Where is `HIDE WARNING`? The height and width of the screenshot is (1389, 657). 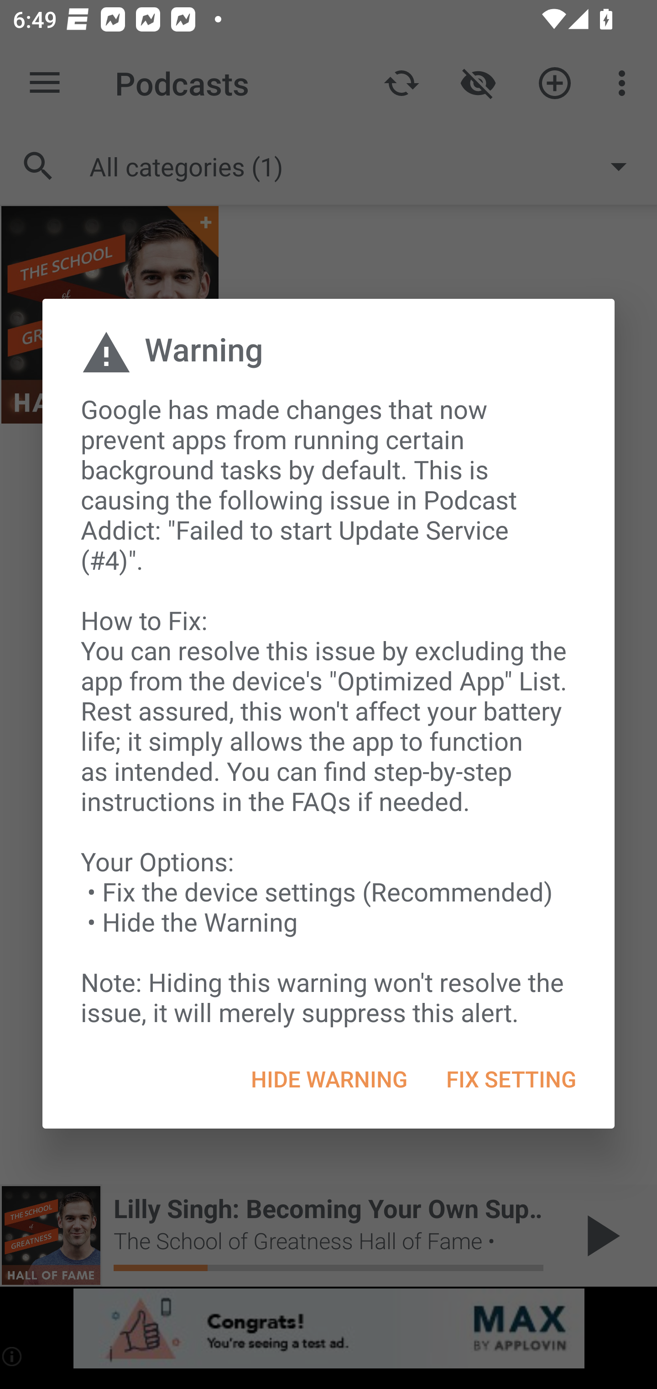
HIDE WARNING is located at coordinates (329, 1079).